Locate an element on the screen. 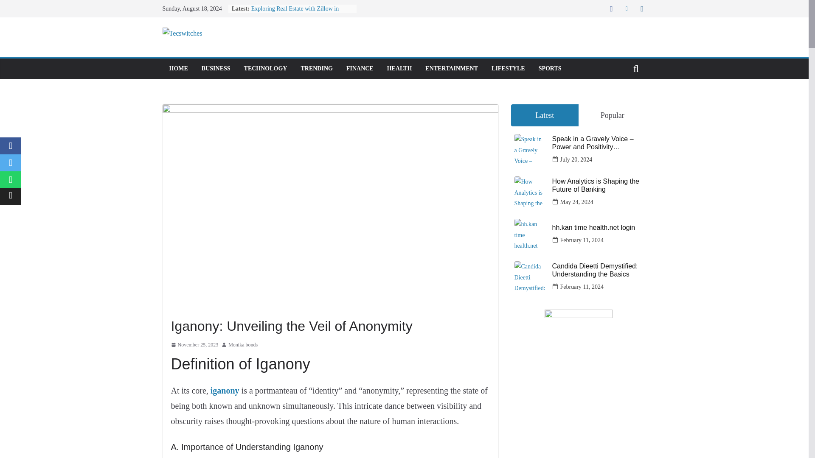 The image size is (815, 458). February 11, 2024 is located at coordinates (582, 287).